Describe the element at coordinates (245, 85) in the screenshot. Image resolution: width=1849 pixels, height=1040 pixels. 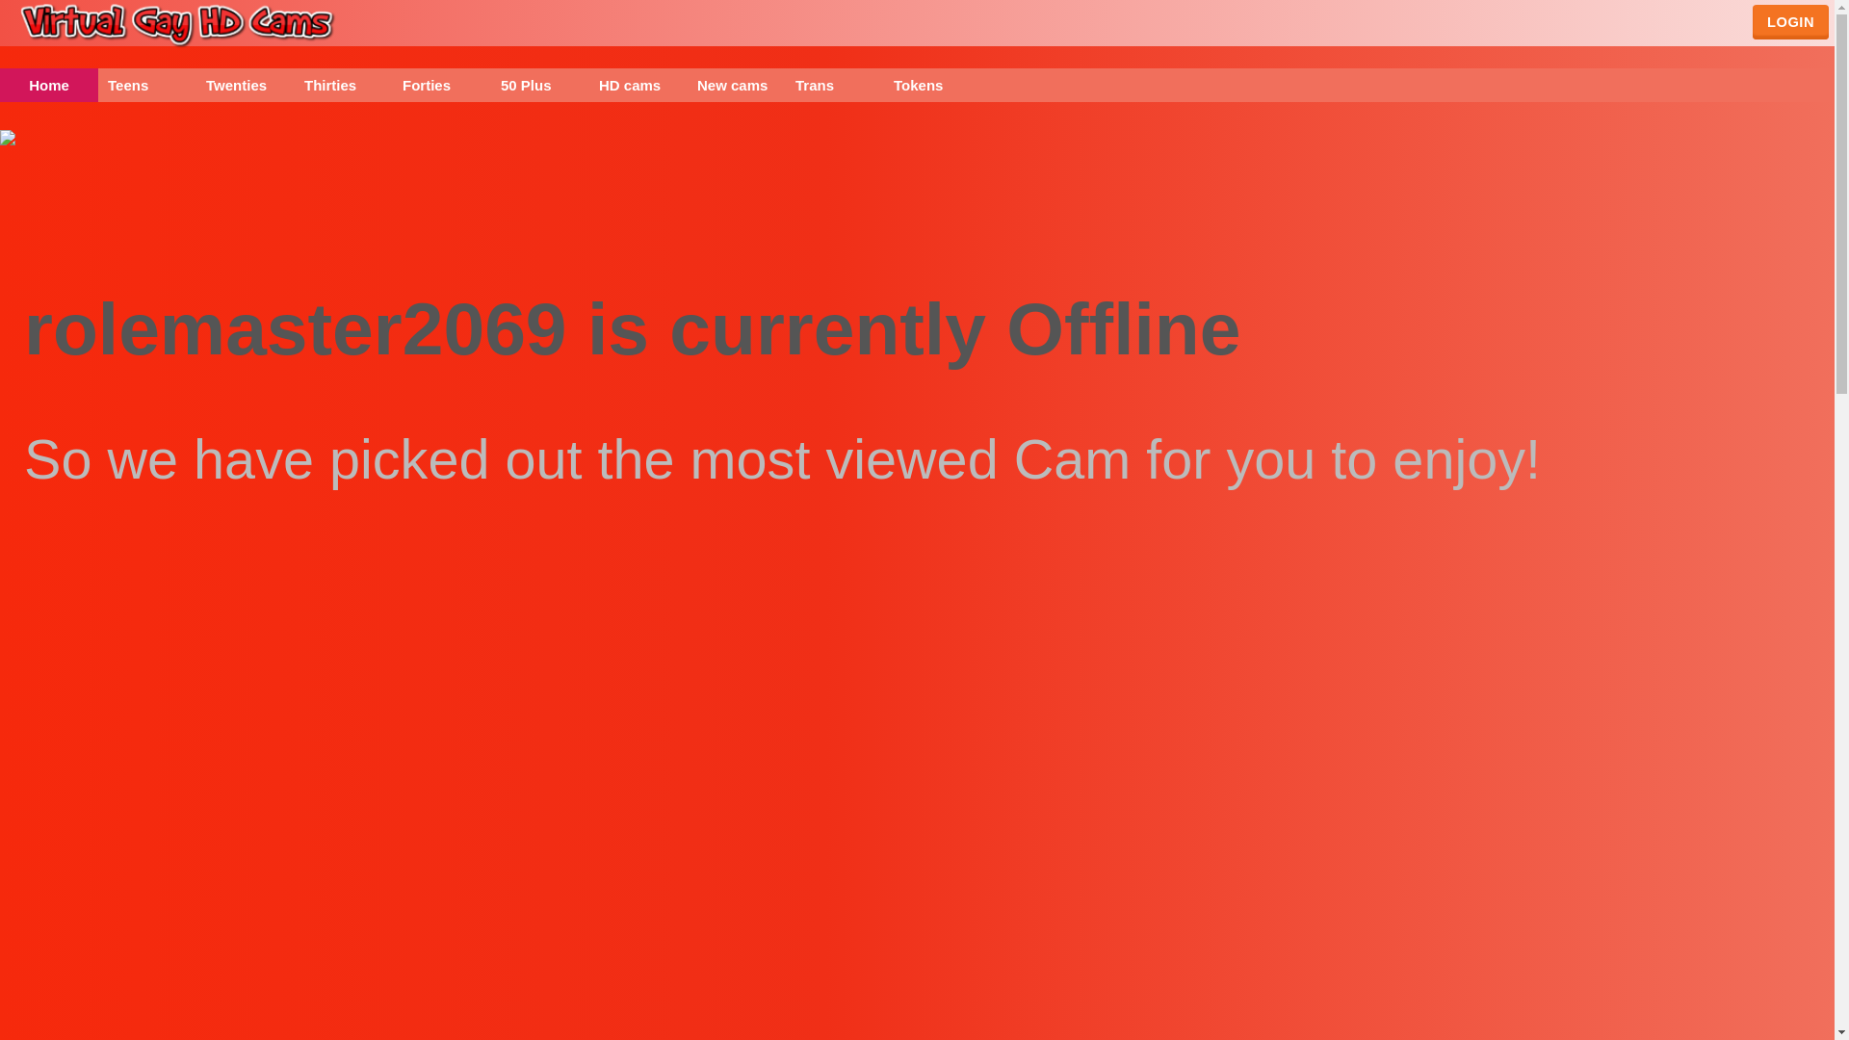
I see `Twenties` at that location.